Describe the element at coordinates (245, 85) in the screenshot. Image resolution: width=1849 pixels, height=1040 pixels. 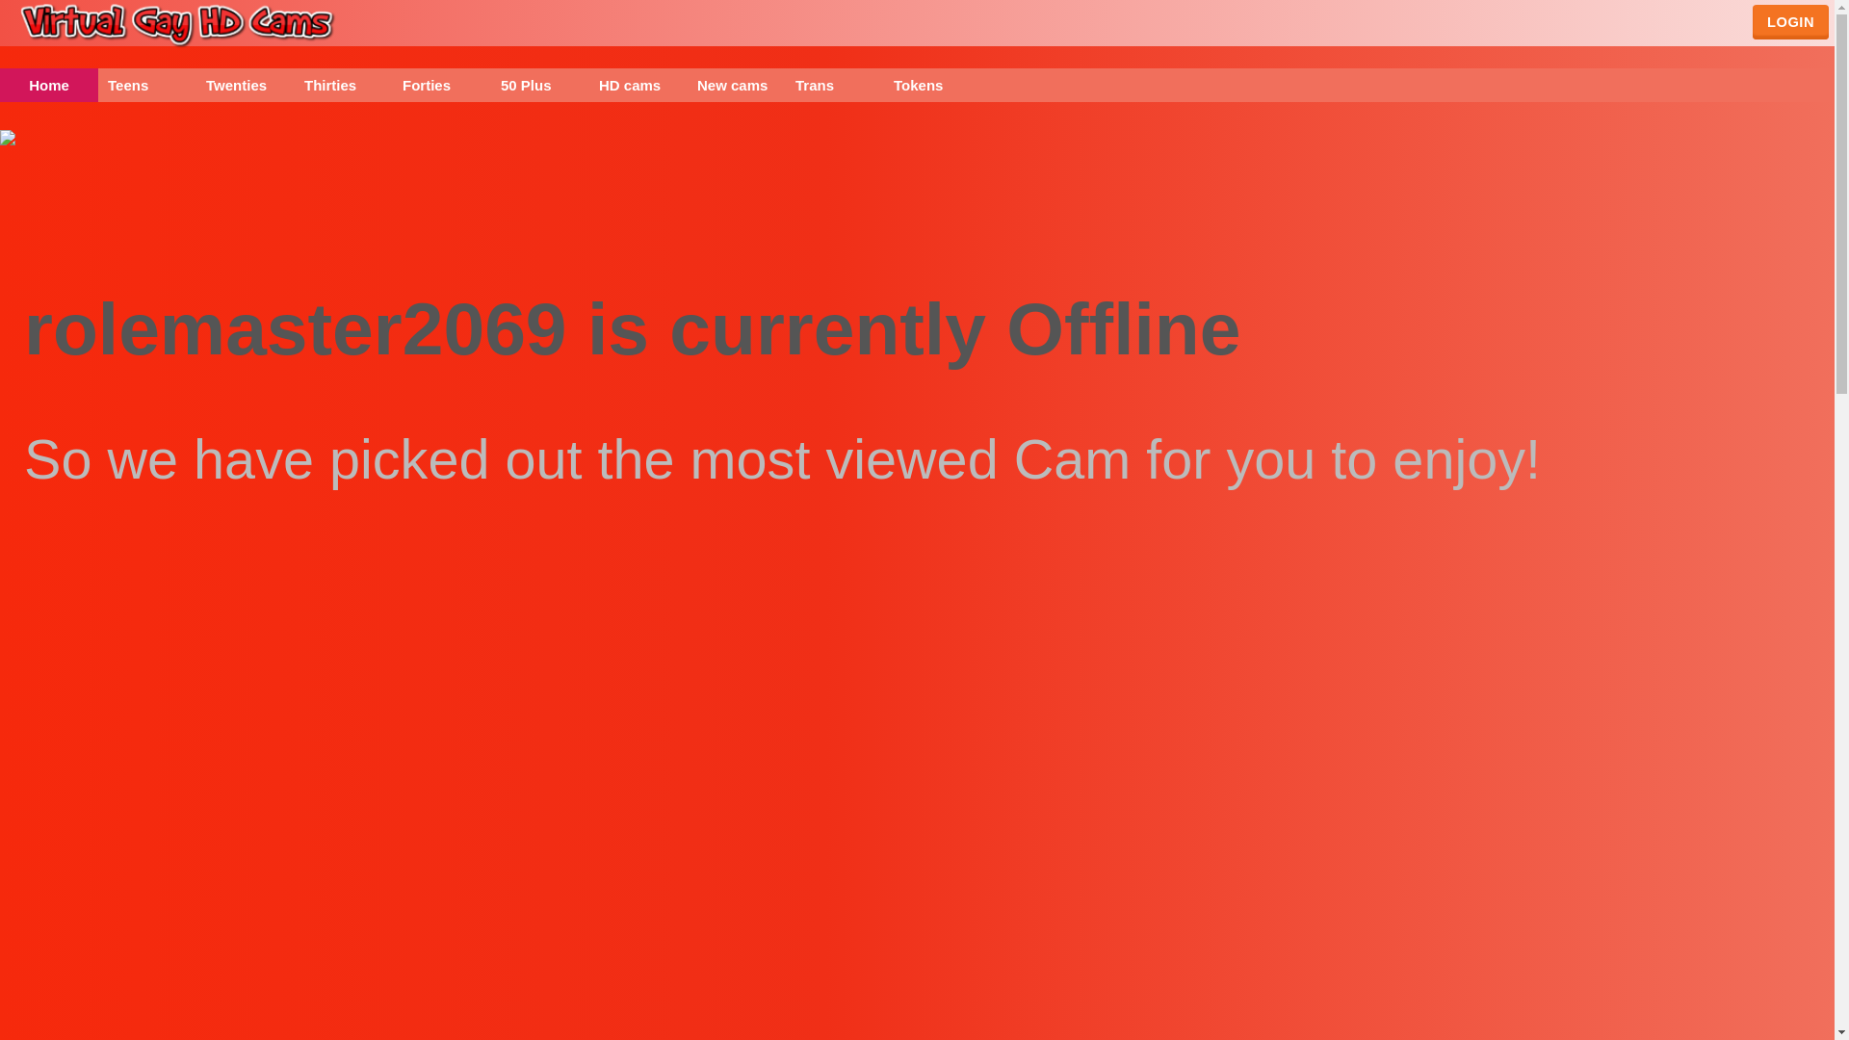
I see `Twenties` at that location.